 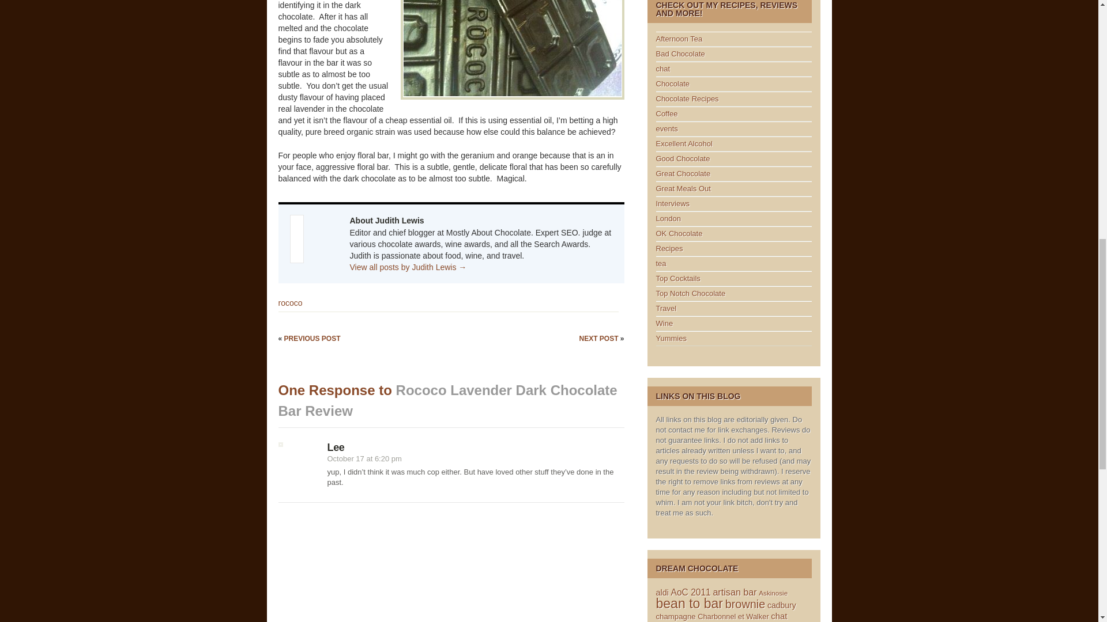 I want to click on events, so click(x=667, y=129).